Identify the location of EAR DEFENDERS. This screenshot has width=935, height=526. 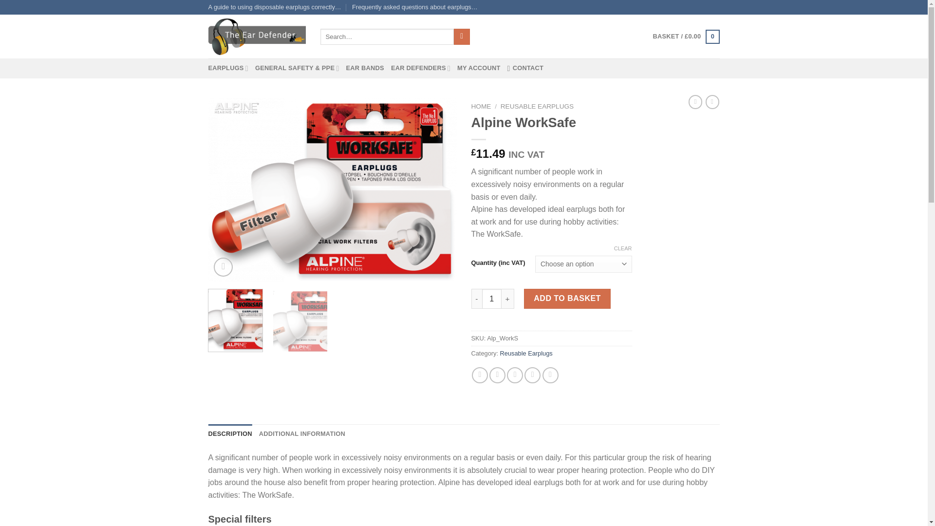
(421, 68).